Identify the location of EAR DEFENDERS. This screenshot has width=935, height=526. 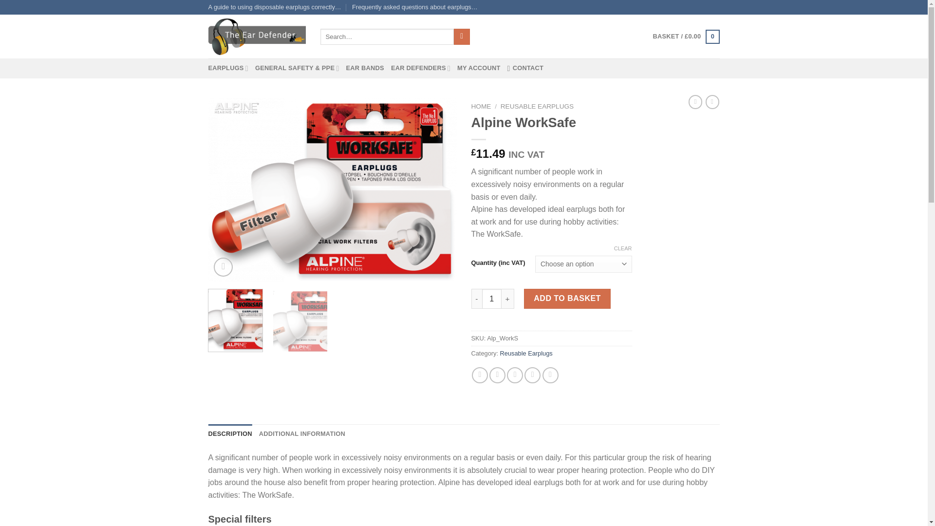
(421, 68).